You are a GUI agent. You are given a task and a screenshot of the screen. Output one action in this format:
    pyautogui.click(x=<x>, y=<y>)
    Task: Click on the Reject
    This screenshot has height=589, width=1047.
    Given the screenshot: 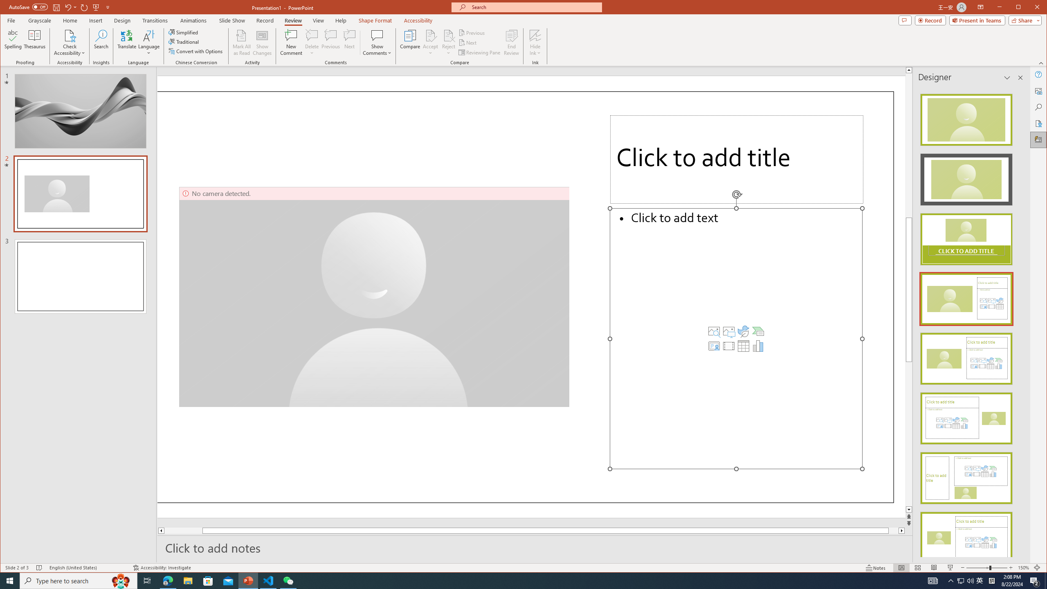 What is the action you would take?
    pyautogui.click(x=448, y=43)
    